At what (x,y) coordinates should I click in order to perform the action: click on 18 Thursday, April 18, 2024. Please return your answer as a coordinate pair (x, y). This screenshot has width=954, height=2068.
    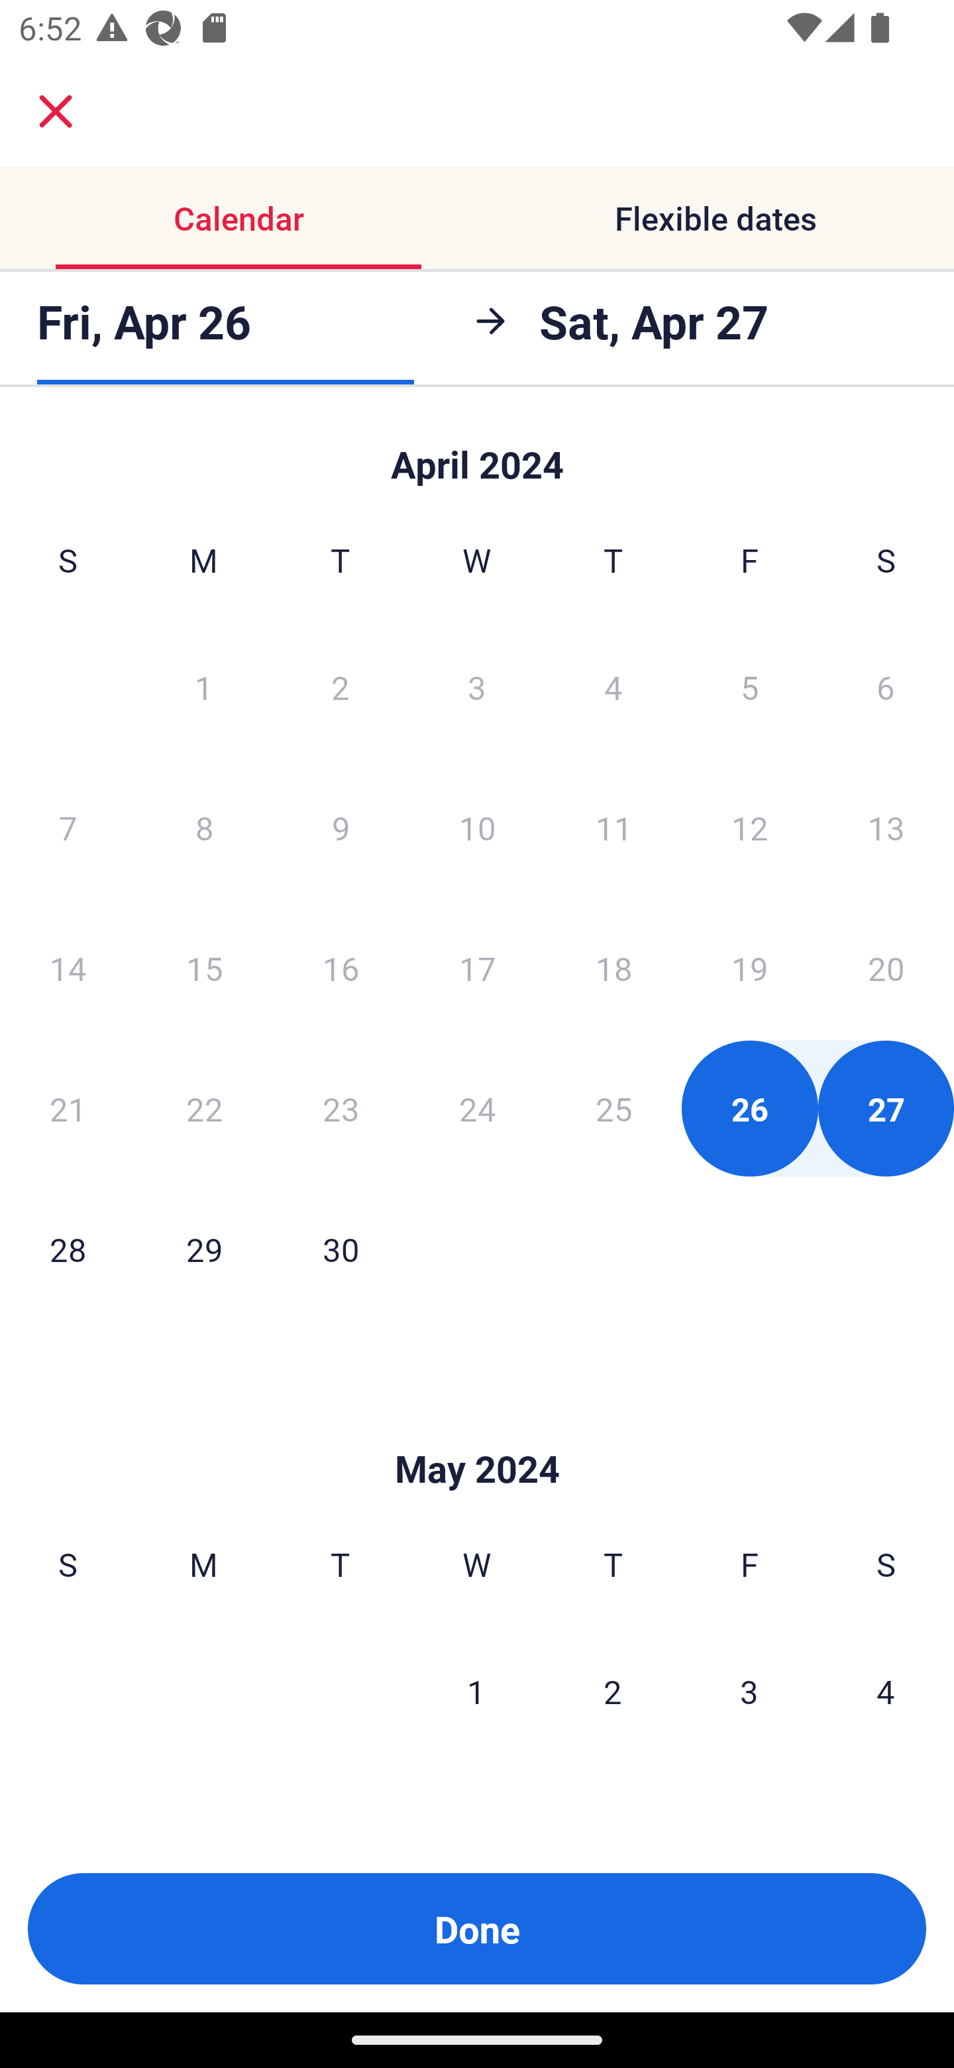
    Looking at the image, I should click on (613, 968).